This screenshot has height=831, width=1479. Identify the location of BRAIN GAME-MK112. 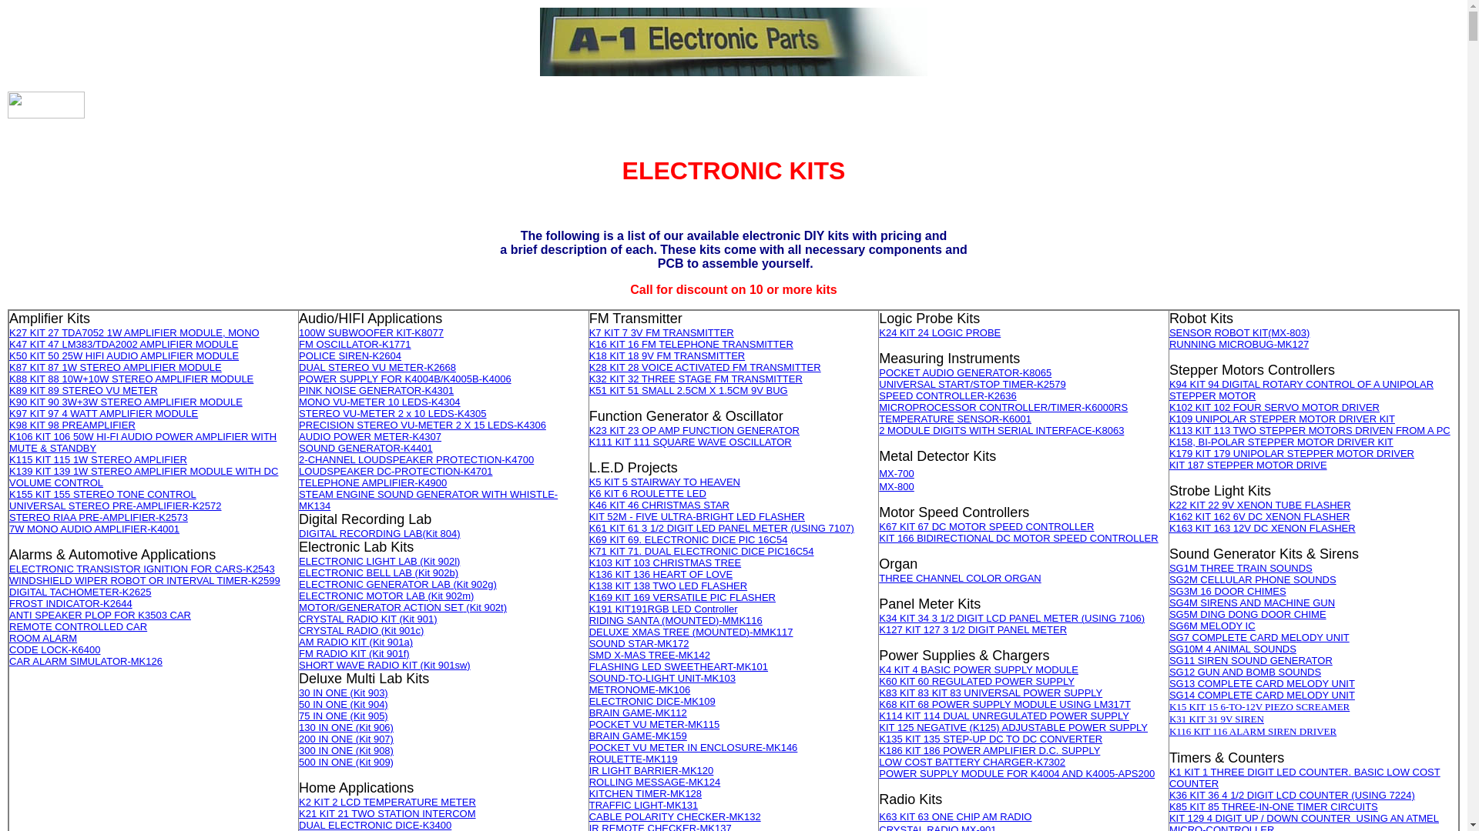
(638, 713).